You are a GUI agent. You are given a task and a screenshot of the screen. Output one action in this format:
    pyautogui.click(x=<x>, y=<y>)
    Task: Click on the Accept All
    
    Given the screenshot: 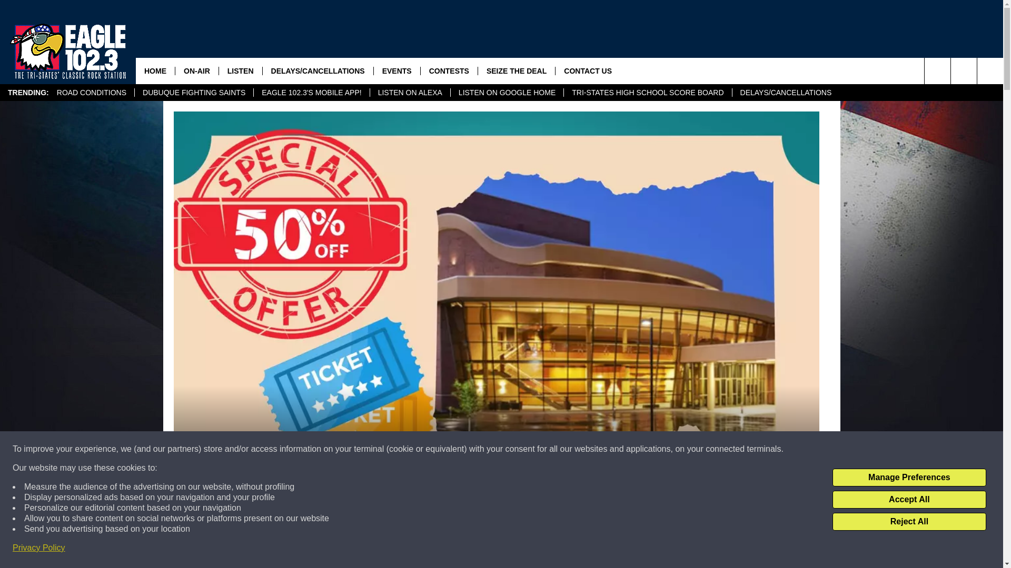 What is the action you would take?
    pyautogui.click(x=909, y=500)
    